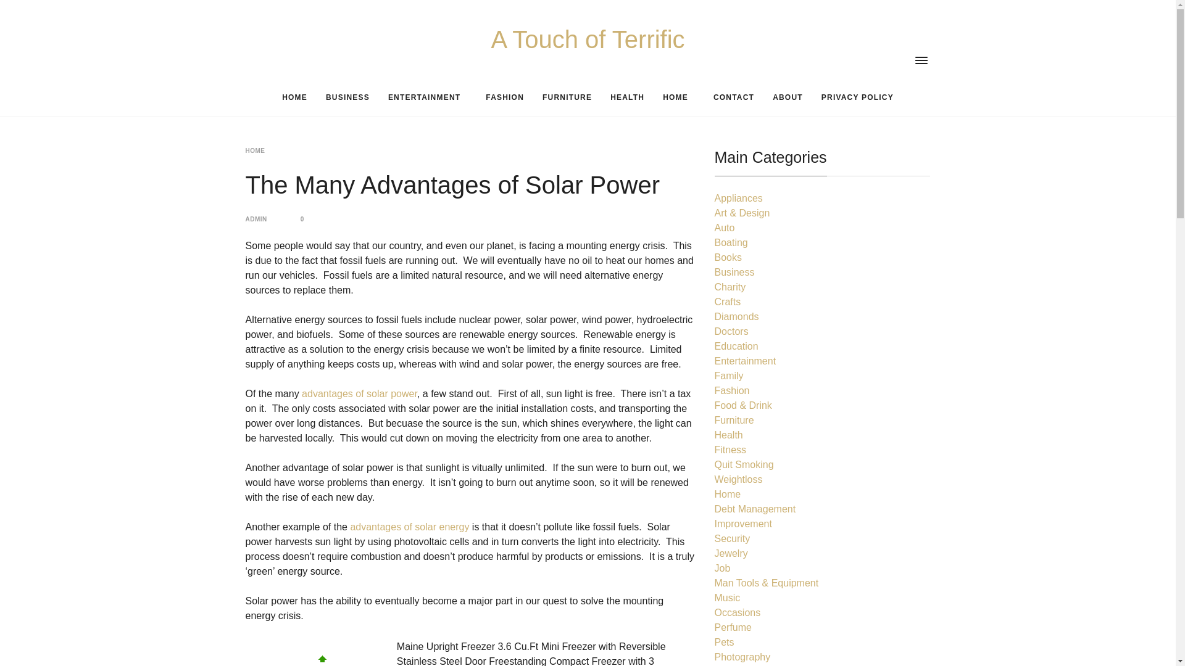 This screenshot has width=1185, height=666. I want to click on A Touch of Terrific, so click(588, 39).